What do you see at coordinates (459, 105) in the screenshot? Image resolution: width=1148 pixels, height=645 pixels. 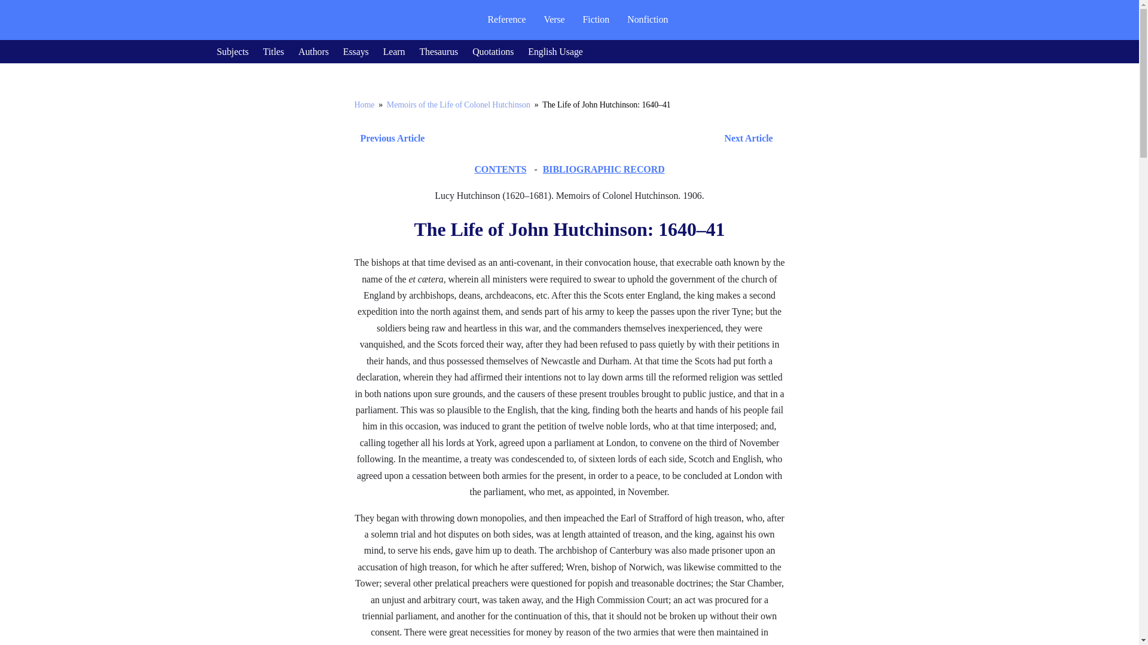 I see `Memoirs of the Life of Colonel Hutchinson` at bounding box center [459, 105].